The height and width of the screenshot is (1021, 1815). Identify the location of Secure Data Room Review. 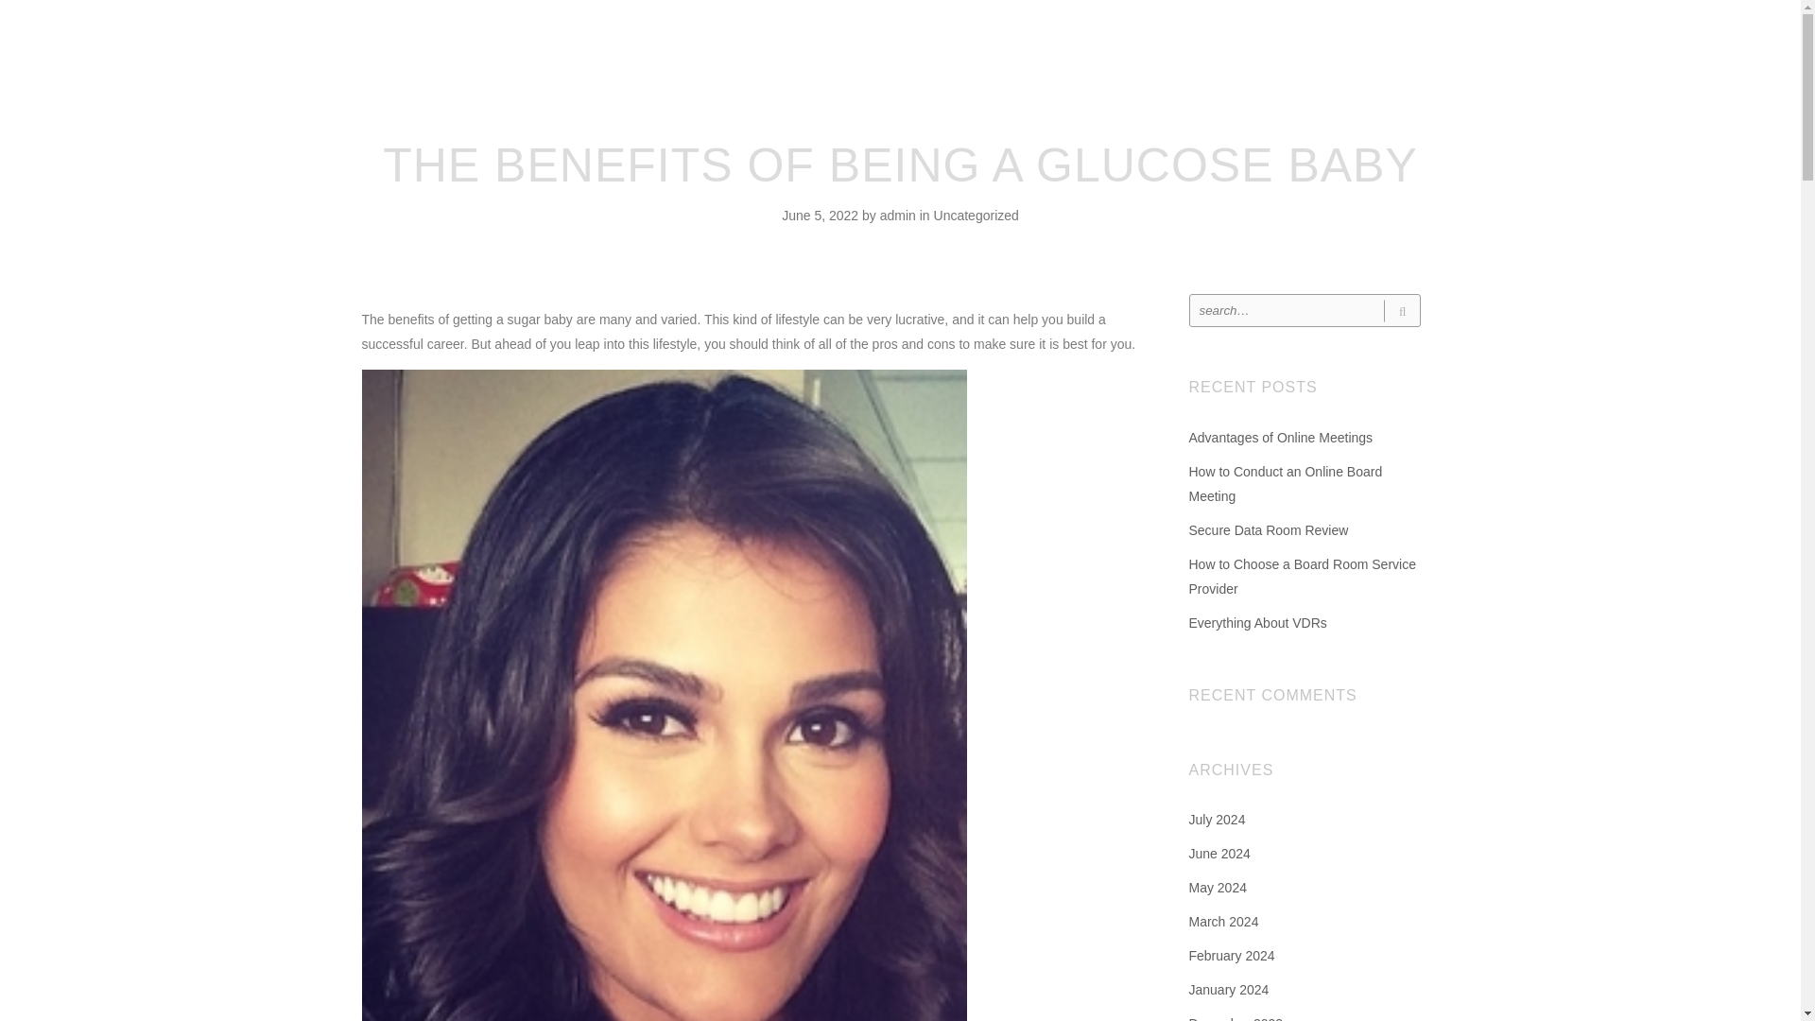
(1269, 529).